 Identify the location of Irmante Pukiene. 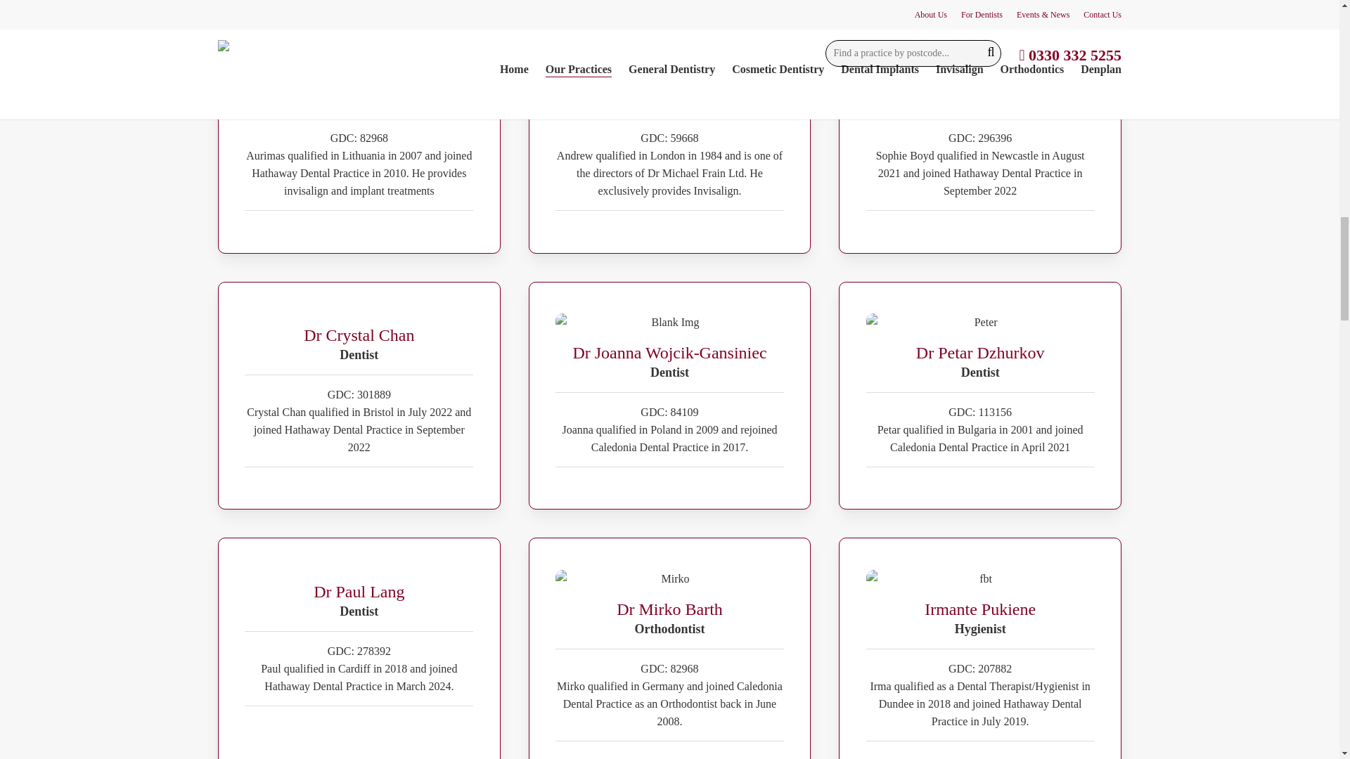
(980, 578).